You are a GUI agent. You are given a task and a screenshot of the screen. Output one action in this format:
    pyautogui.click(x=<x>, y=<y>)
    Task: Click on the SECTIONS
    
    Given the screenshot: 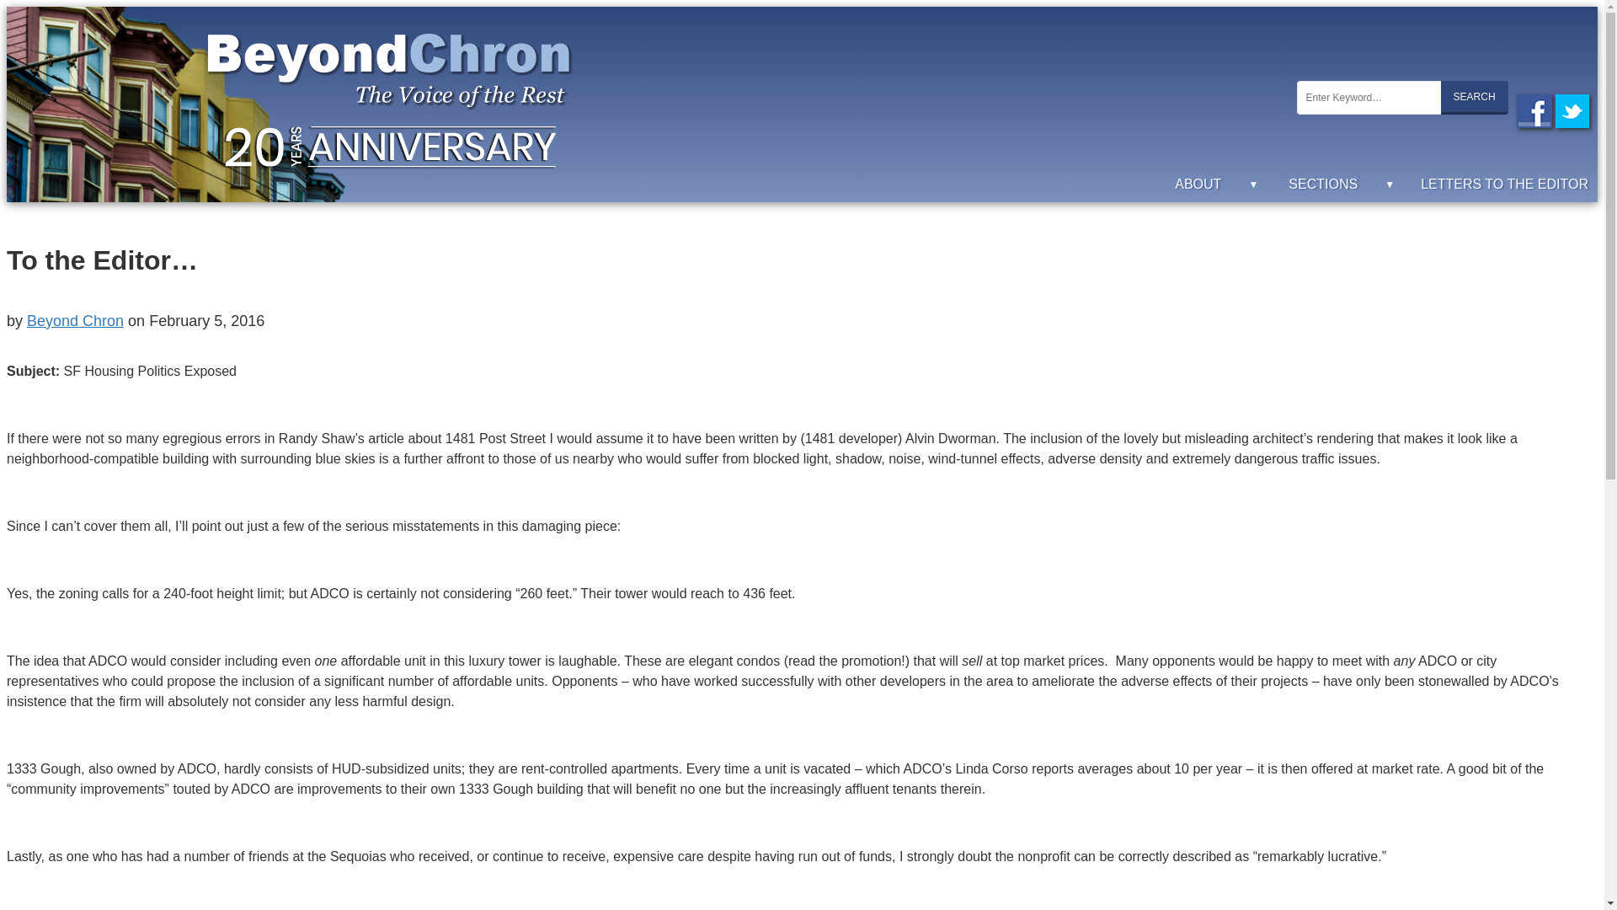 What is the action you would take?
    pyautogui.click(x=1343, y=184)
    